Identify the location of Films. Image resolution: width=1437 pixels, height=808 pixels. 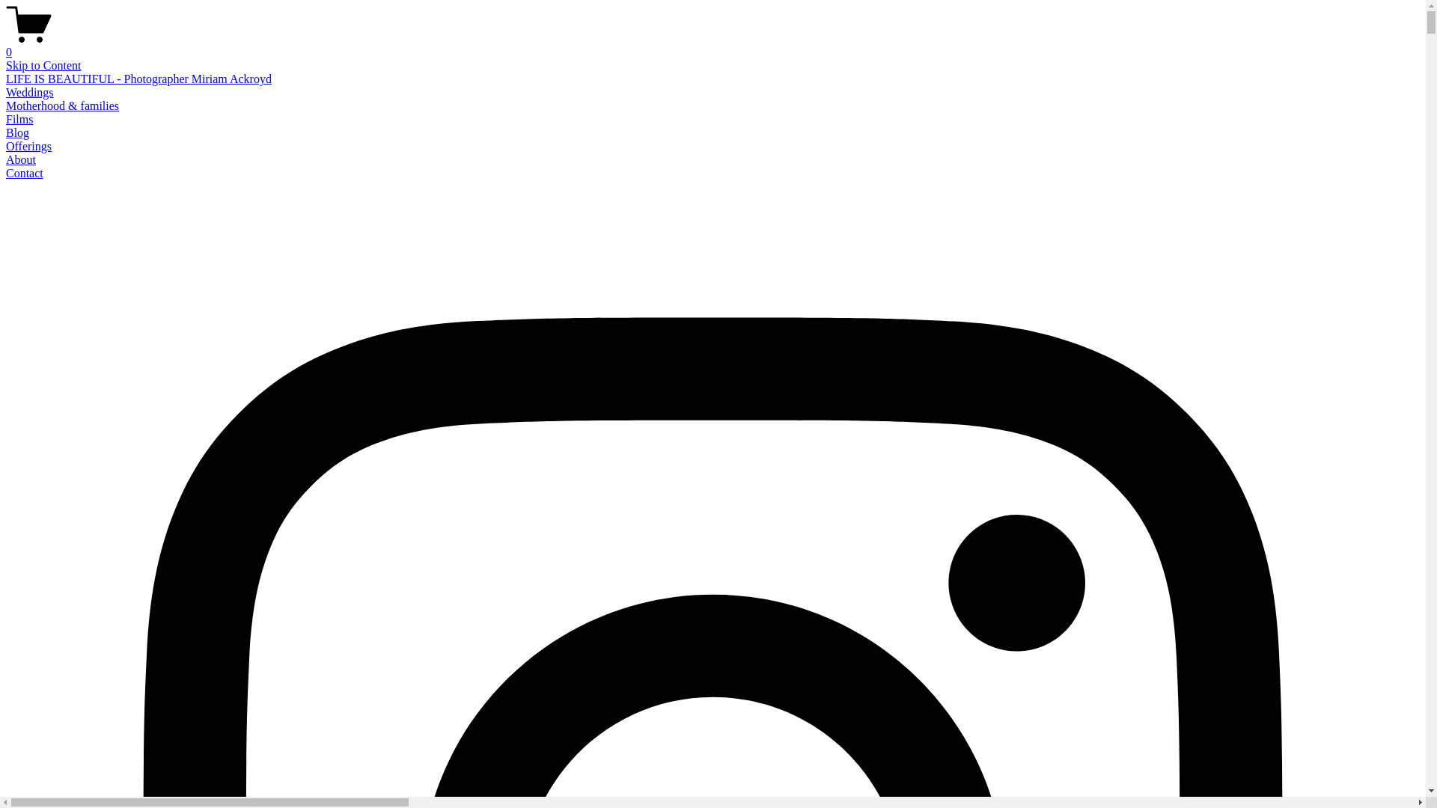
(19, 120).